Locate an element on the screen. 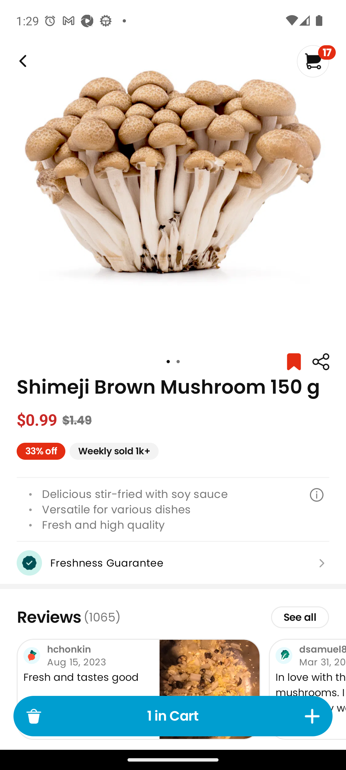  Weee! is located at coordinates (320, 362).